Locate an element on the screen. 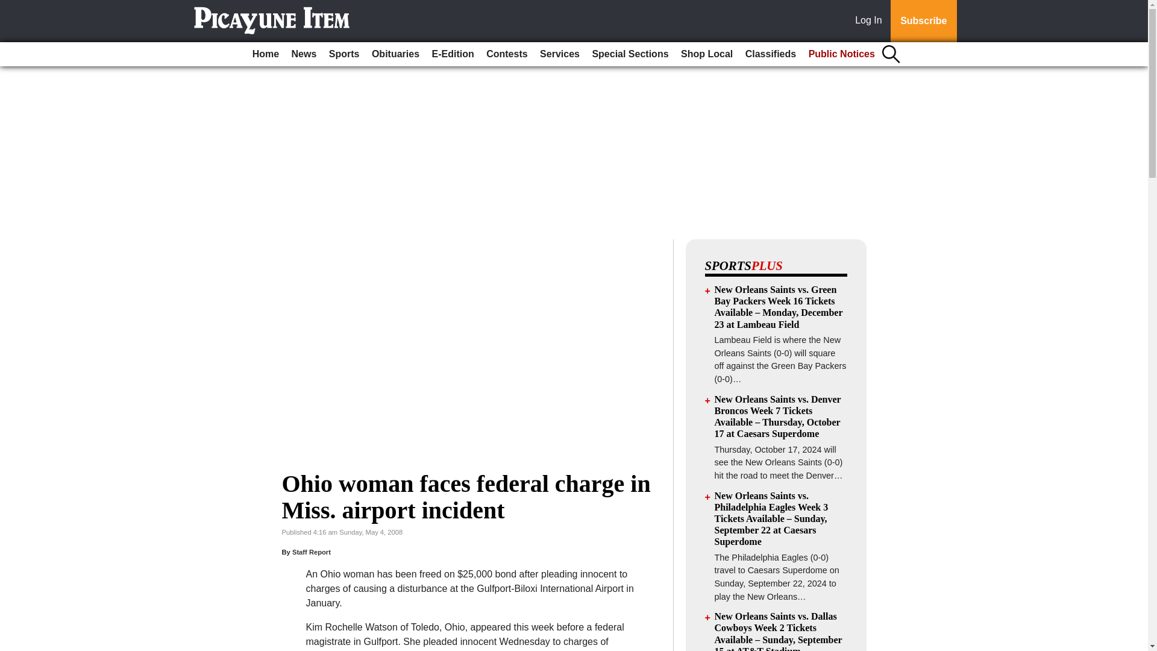 The width and height of the screenshot is (1157, 651). Obituaries is located at coordinates (395, 54).